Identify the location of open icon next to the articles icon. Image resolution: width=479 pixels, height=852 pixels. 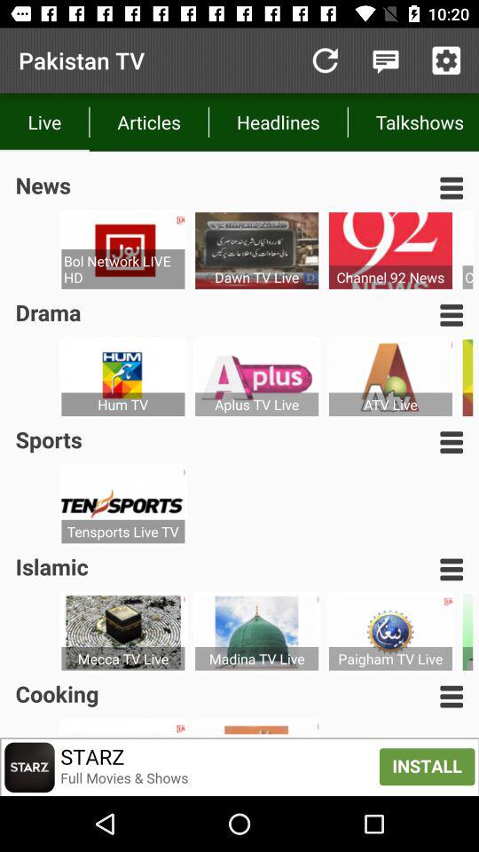
(279, 122).